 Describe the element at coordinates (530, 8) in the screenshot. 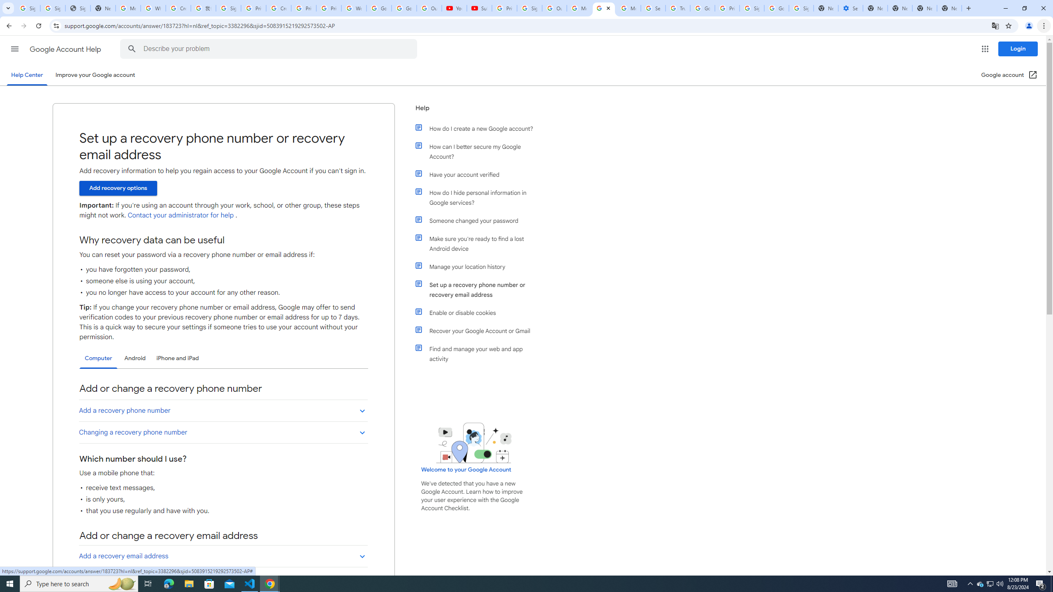

I see `Sign in - Google Accounts` at that location.